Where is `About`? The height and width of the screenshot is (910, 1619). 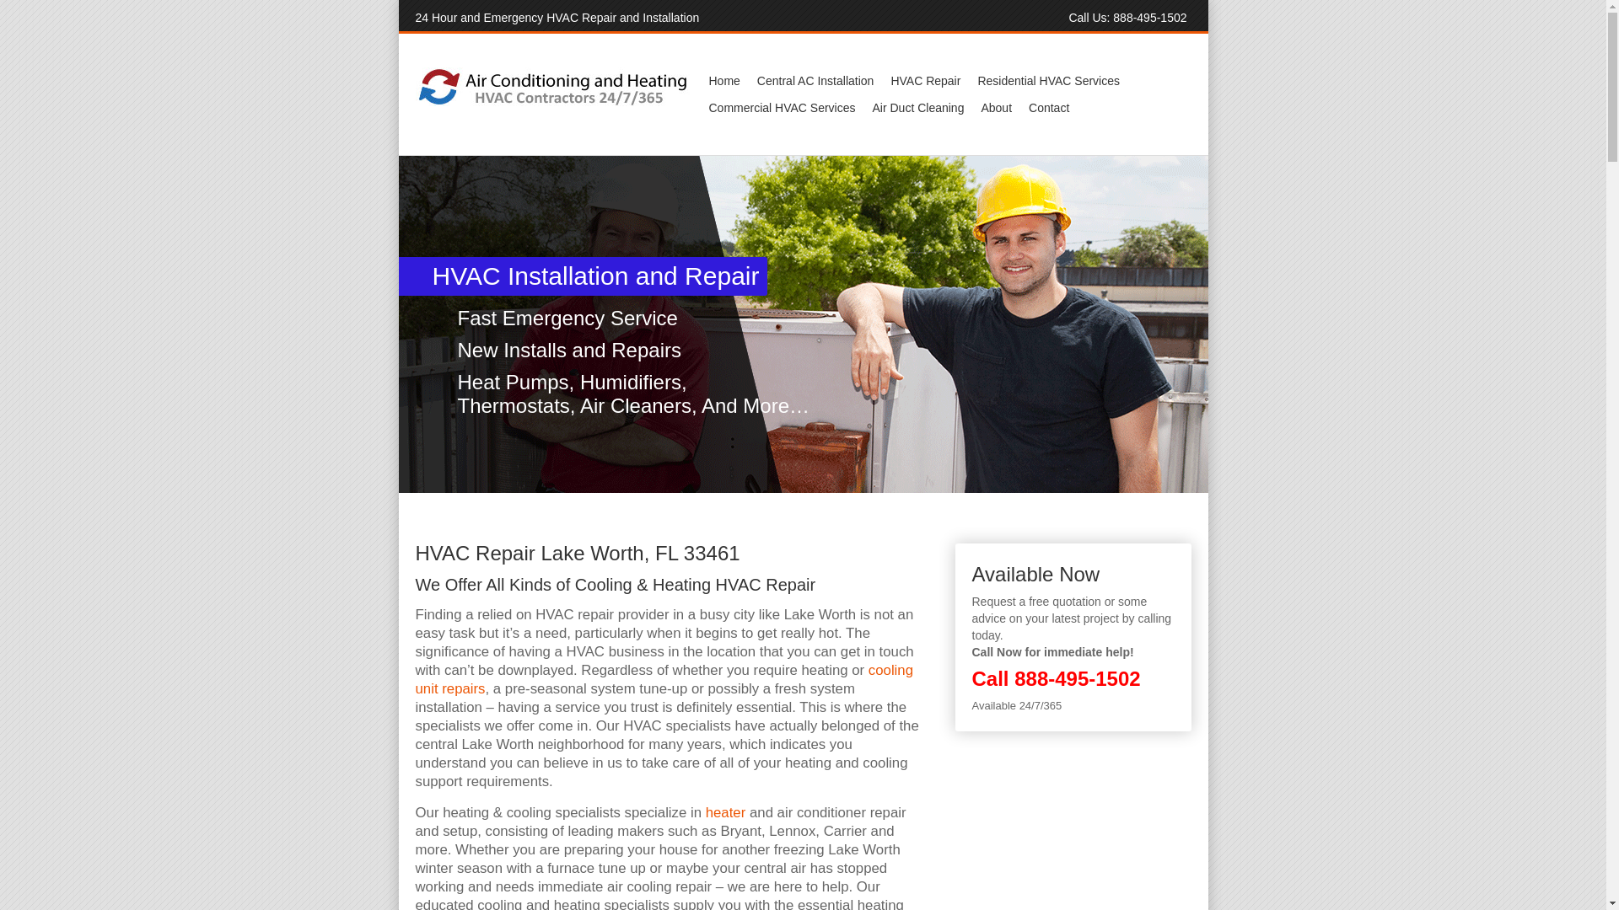 About is located at coordinates (996, 108).